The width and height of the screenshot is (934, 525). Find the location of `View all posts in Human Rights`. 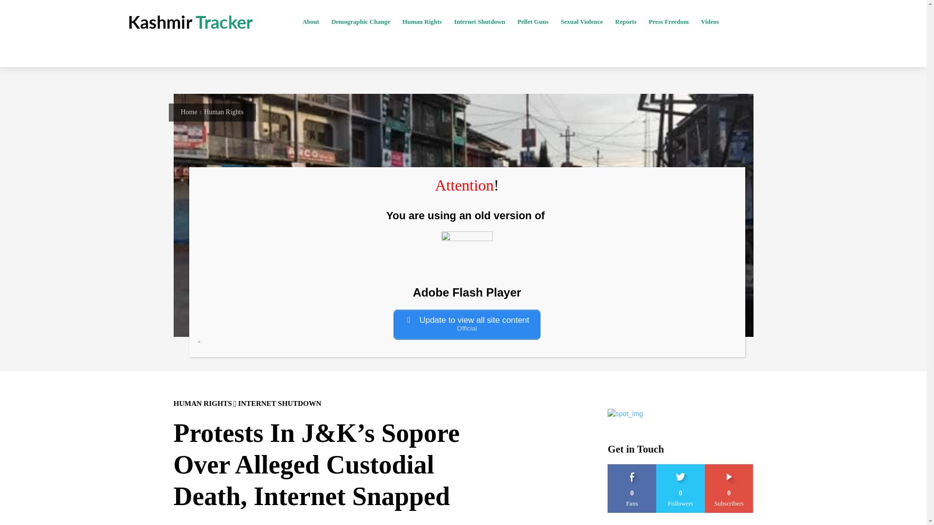

View all posts in Human Rights is located at coordinates (223, 112).